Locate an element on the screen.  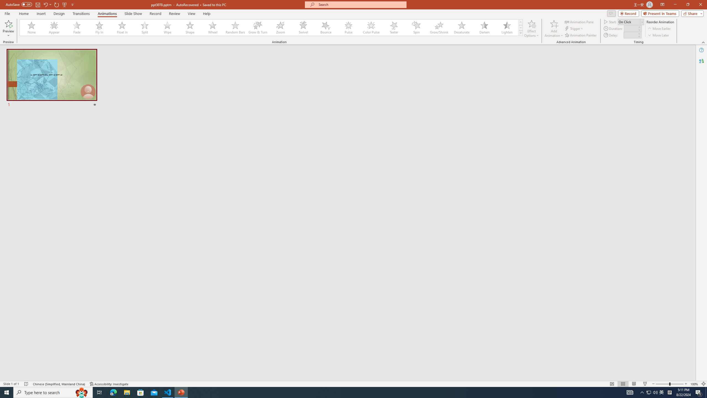
Trigger is located at coordinates (574, 29).